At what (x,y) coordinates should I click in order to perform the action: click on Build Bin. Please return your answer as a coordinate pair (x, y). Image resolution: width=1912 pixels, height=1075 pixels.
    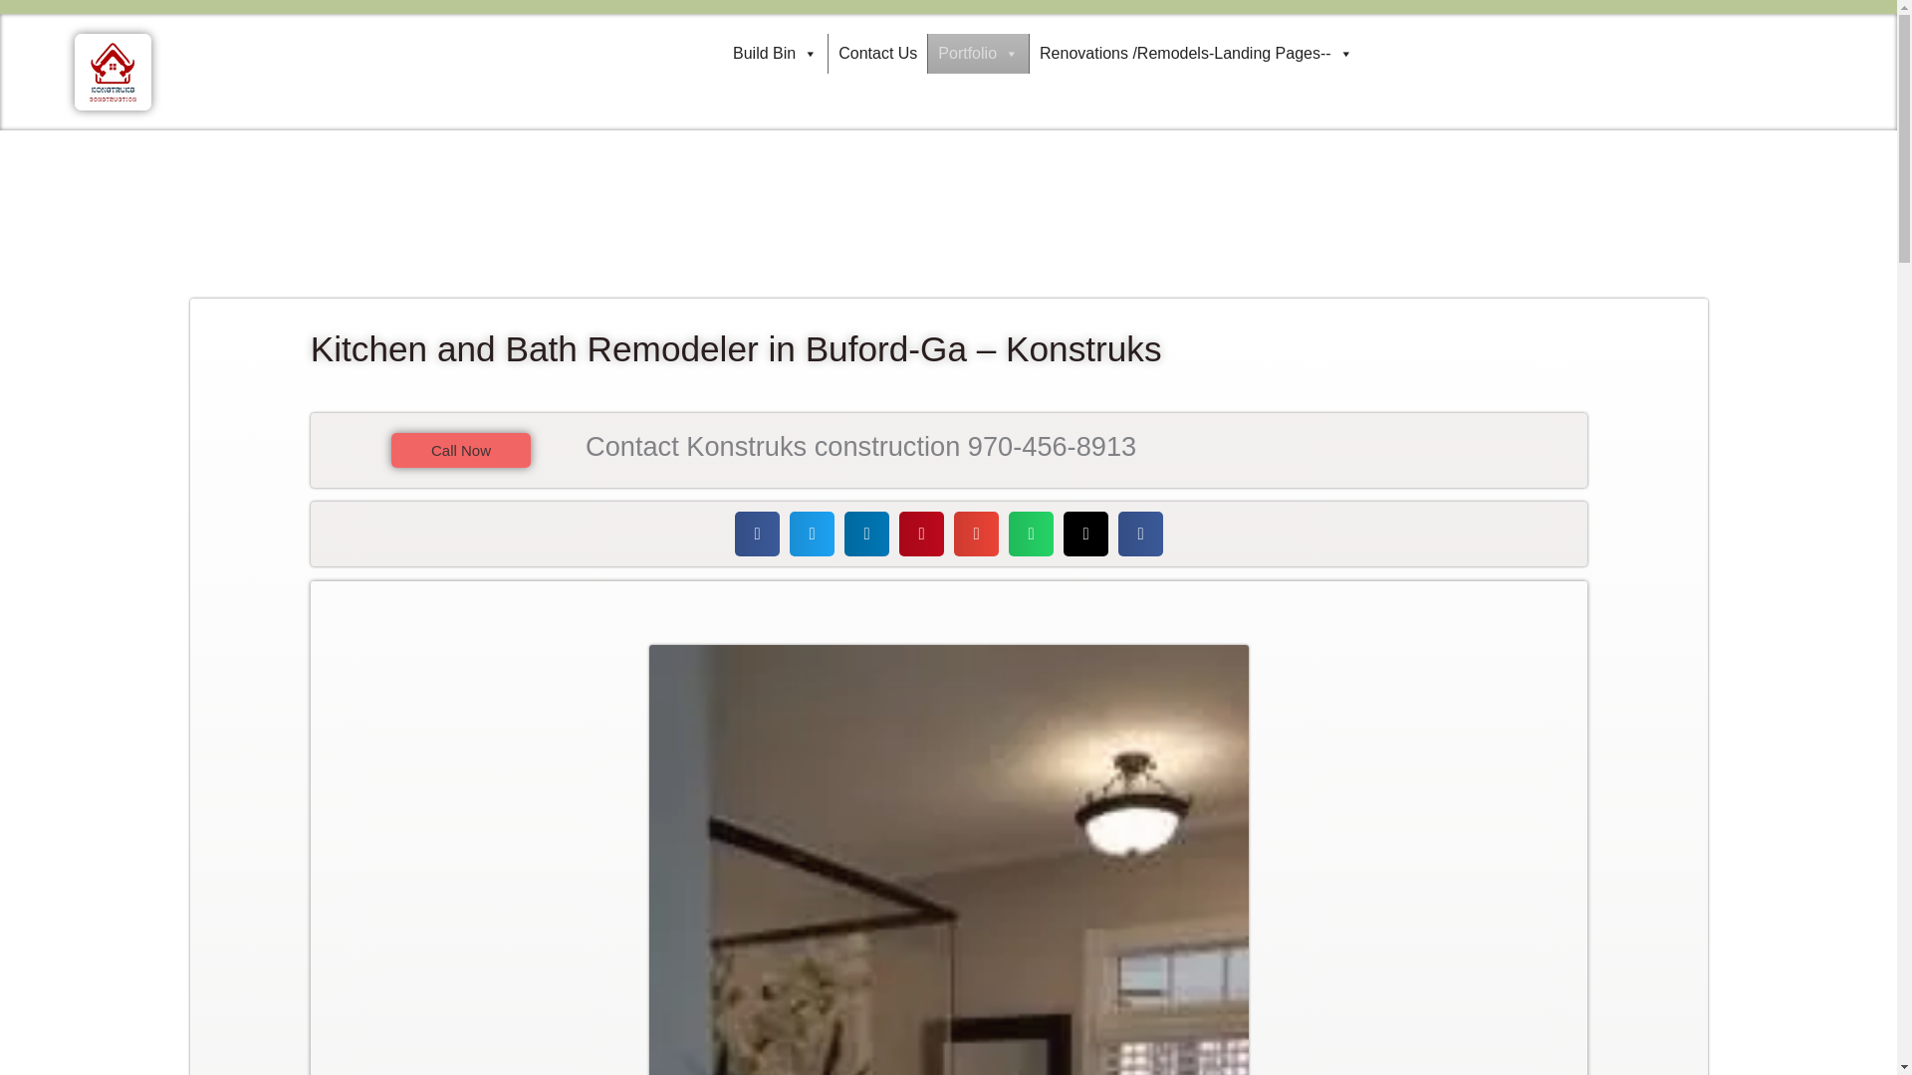
    Looking at the image, I should click on (775, 54).